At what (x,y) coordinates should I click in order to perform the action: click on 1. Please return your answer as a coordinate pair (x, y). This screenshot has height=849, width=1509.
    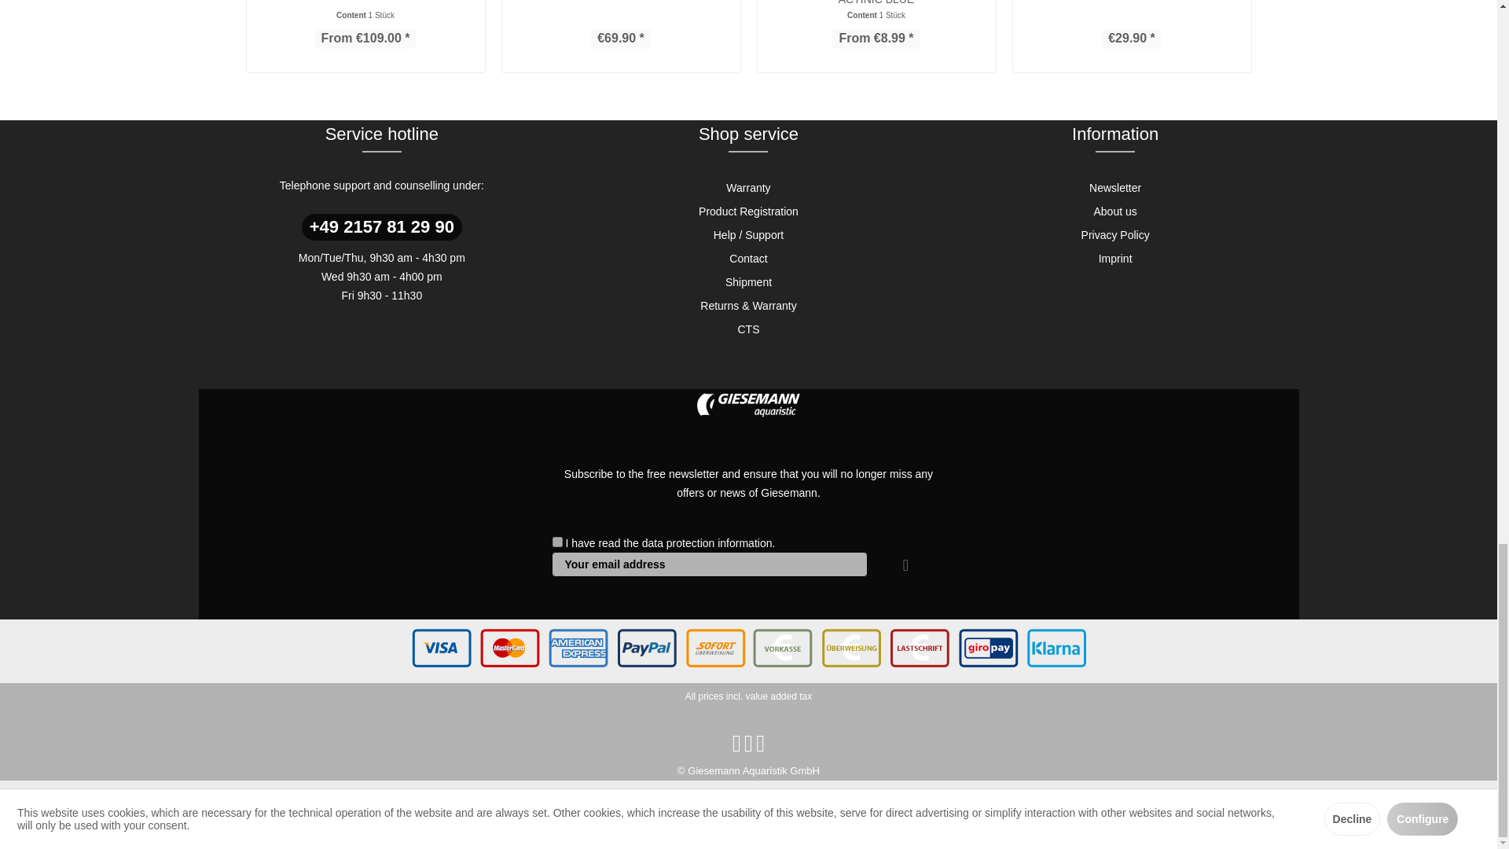
    Looking at the image, I should click on (556, 541).